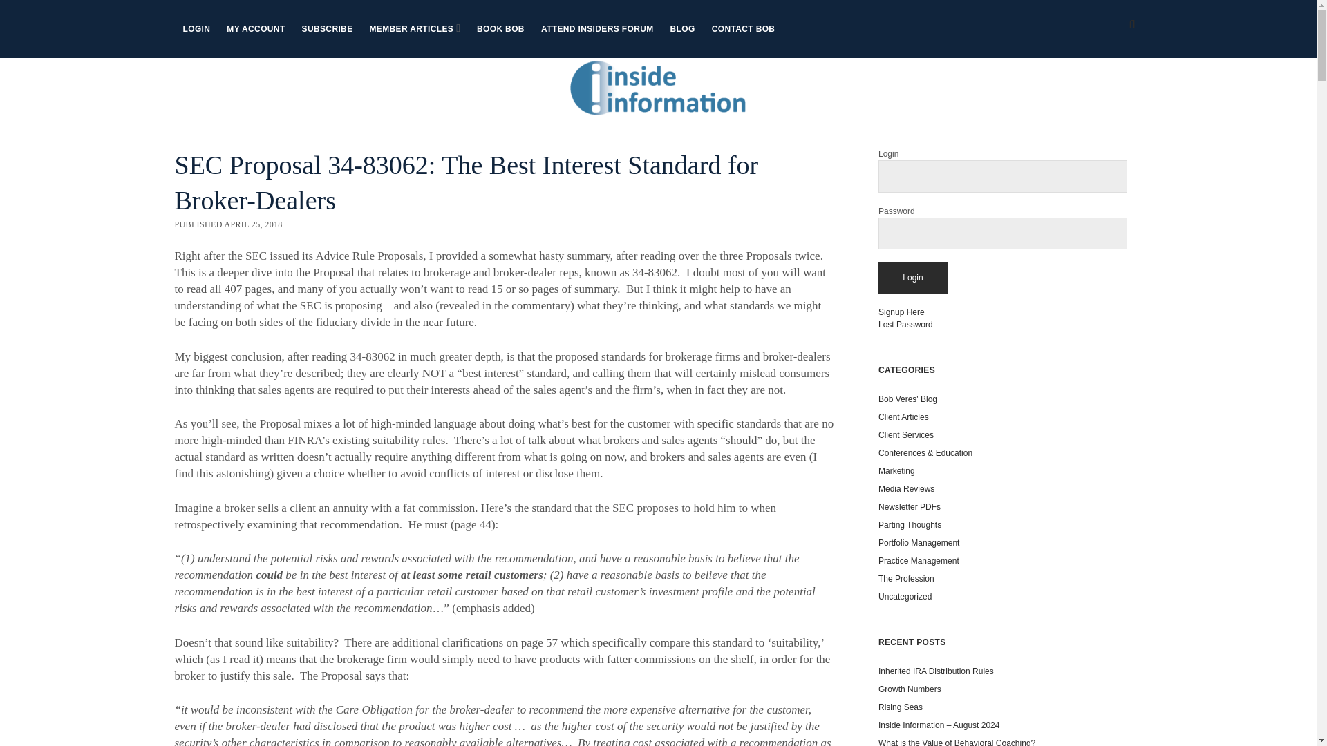  Describe the element at coordinates (919, 542) in the screenshot. I see `Portfolio Management` at that location.